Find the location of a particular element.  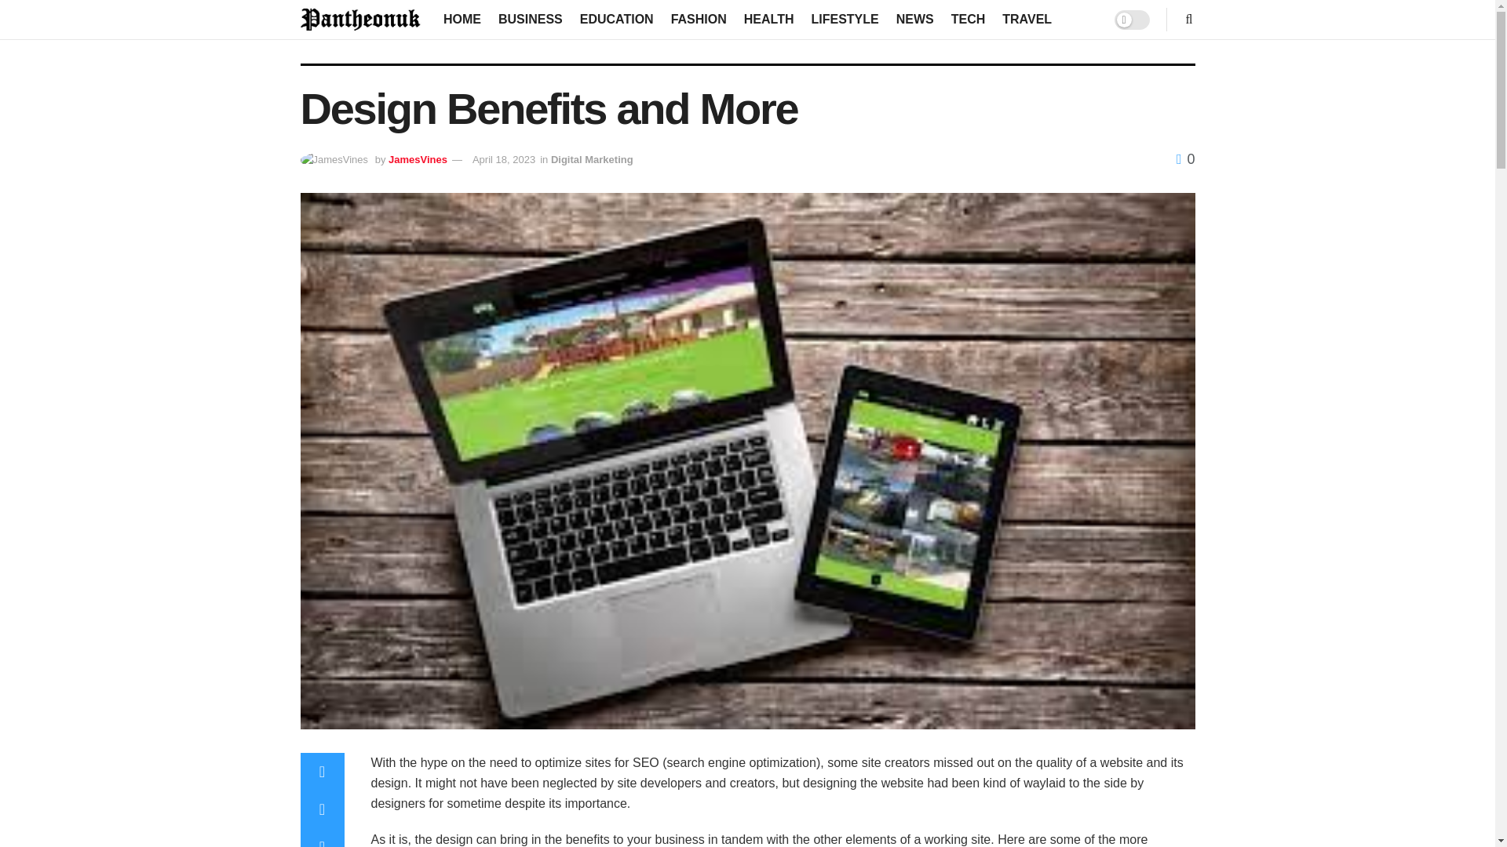

EDUCATION is located at coordinates (617, 19).